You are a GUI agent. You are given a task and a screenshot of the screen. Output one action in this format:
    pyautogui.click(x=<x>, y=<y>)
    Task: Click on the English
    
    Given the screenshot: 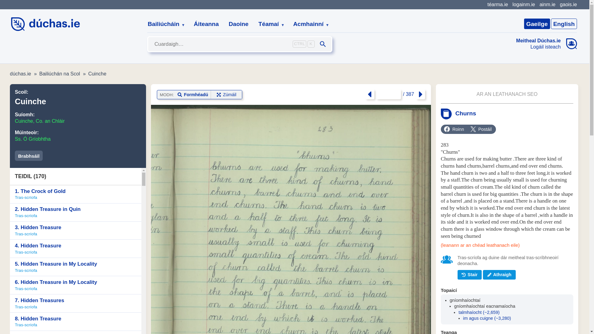 What is the action you would take?
    pyautogui.click(x=564, y=24)
    